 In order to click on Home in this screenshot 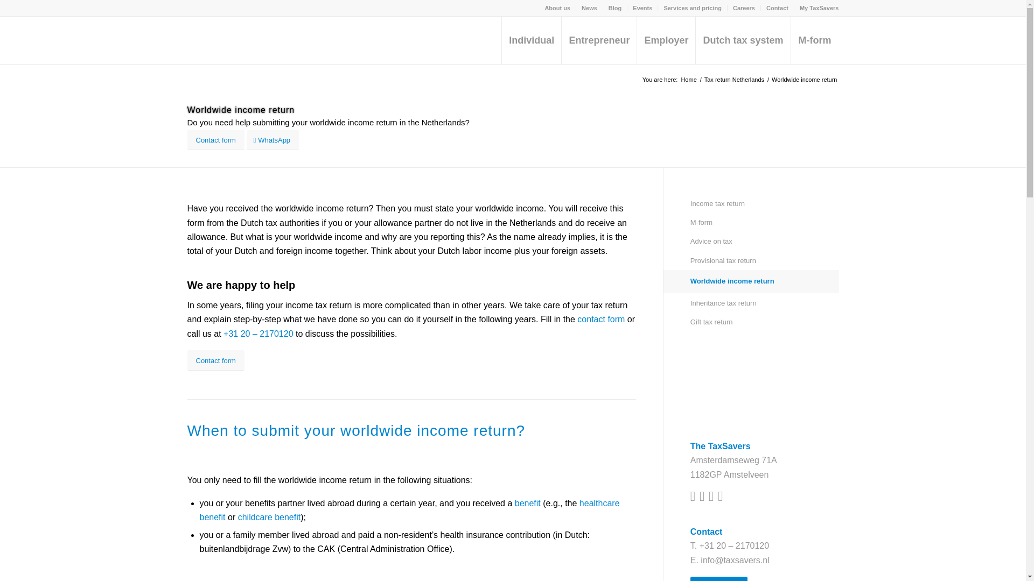, I will do `click(688, 80)`.